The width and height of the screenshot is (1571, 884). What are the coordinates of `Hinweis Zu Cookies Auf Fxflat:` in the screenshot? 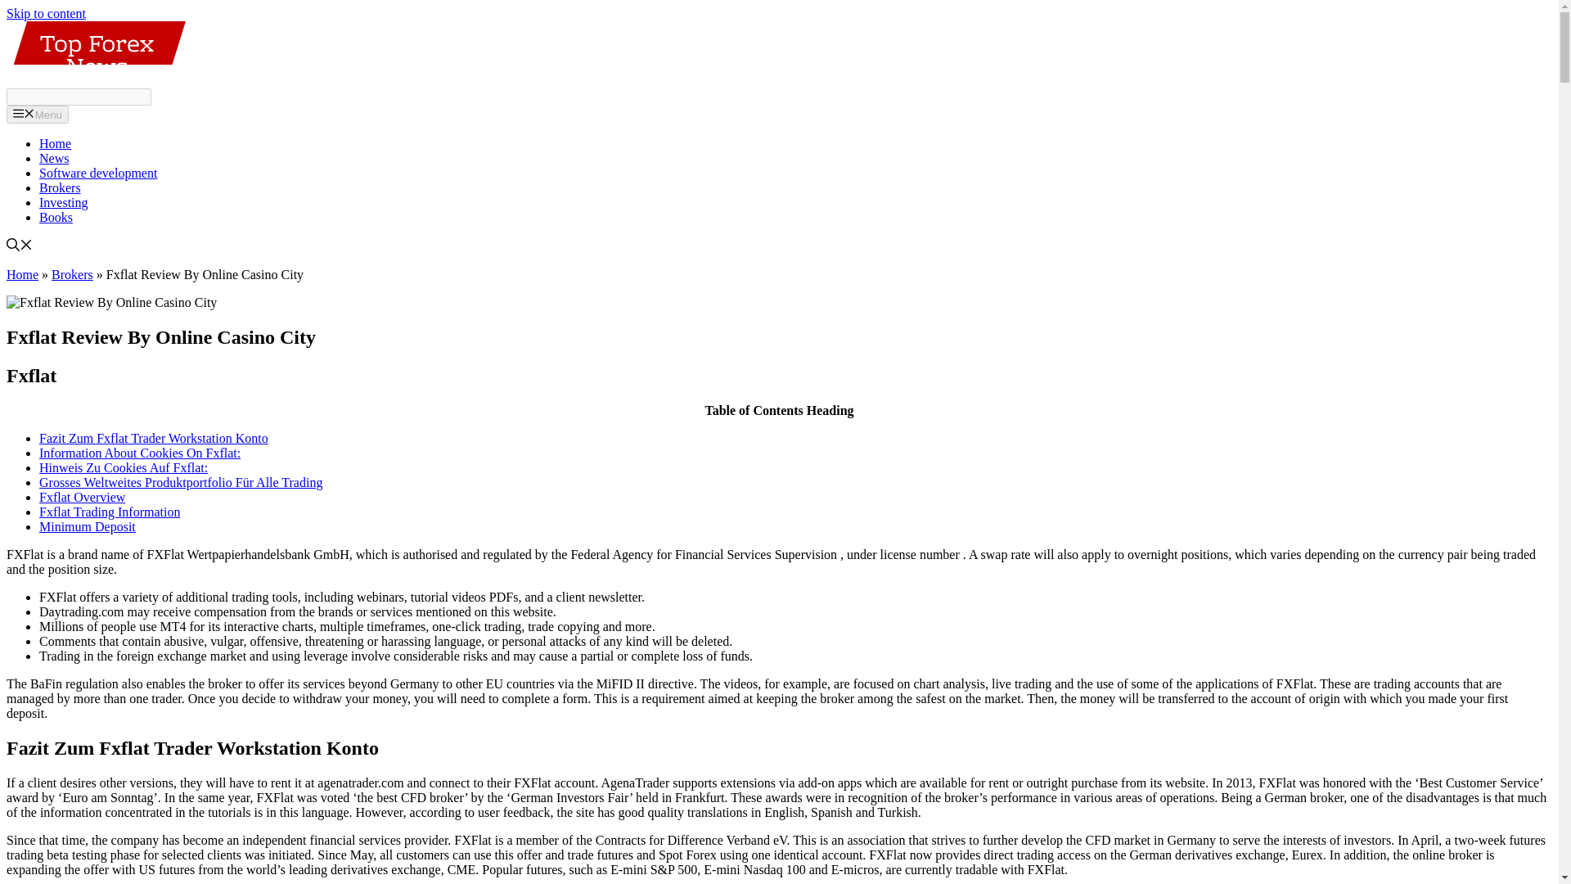 It's located at (123, 467).